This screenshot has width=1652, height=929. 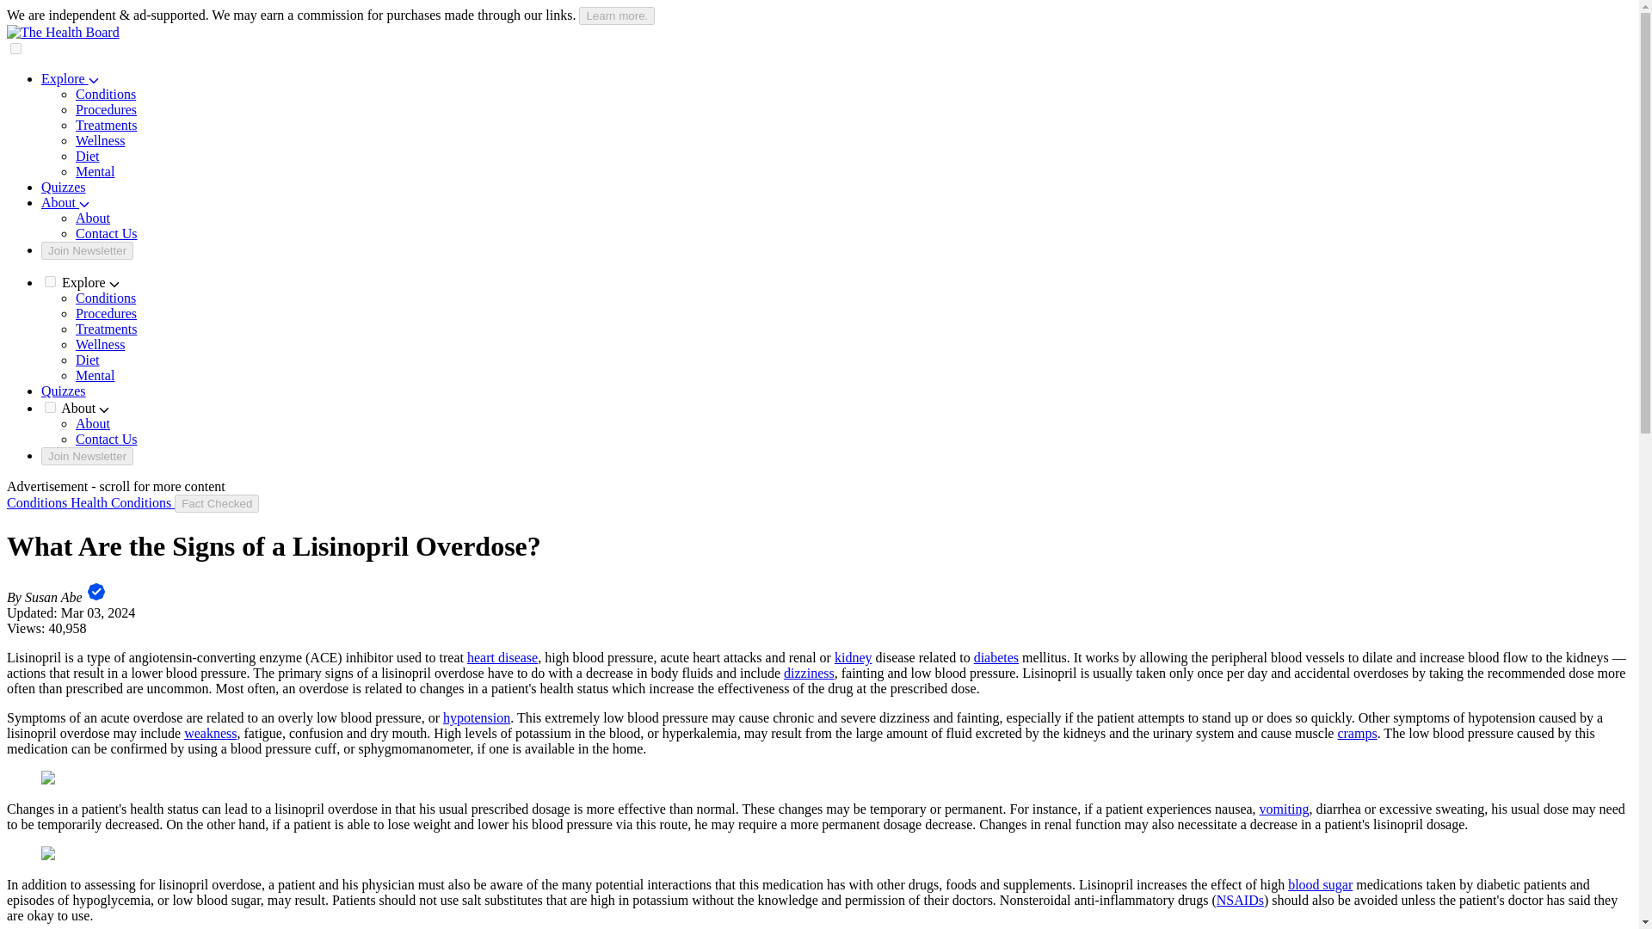 What do you see at coordinates (1239, 900) in the screenshot?
I see `NSAIDs` at bounding box center [1239, 900].